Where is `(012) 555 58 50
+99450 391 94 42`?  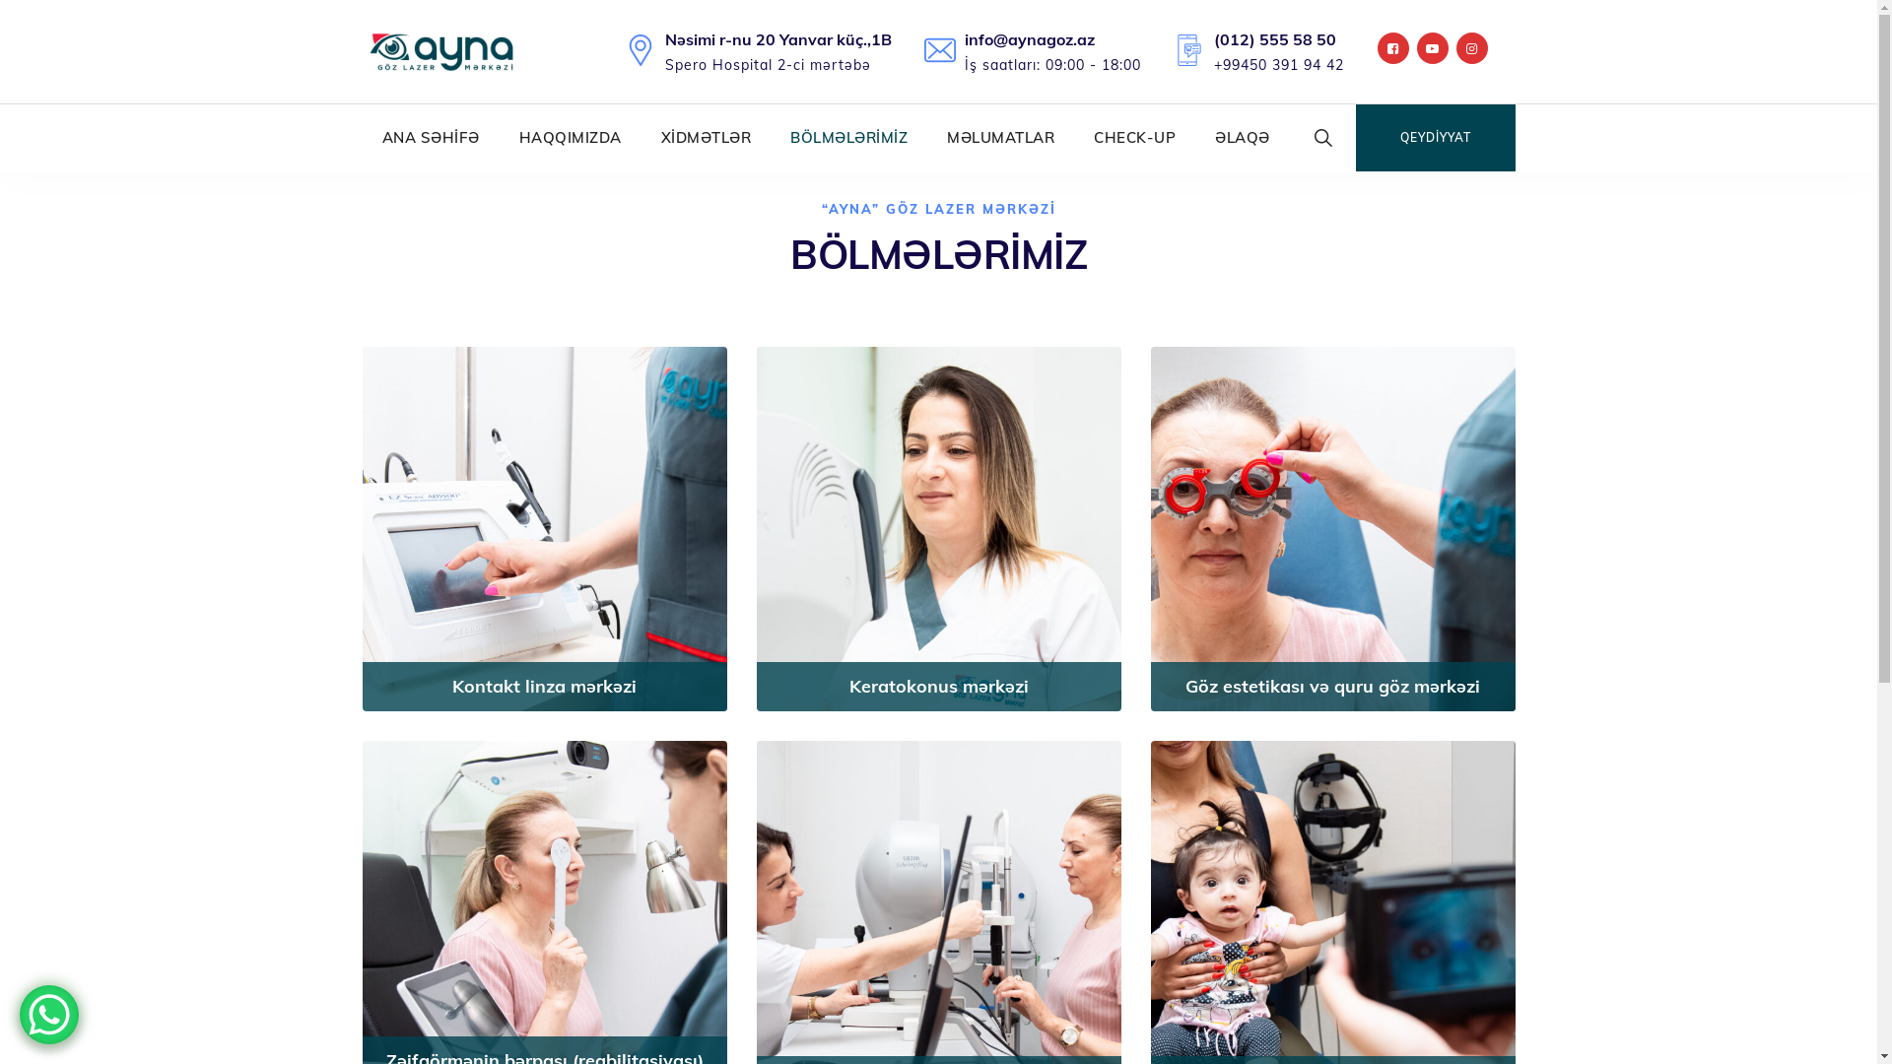
(012) 555 58 50
+99450 391 94 42 is located at coordinates (1279, 51).